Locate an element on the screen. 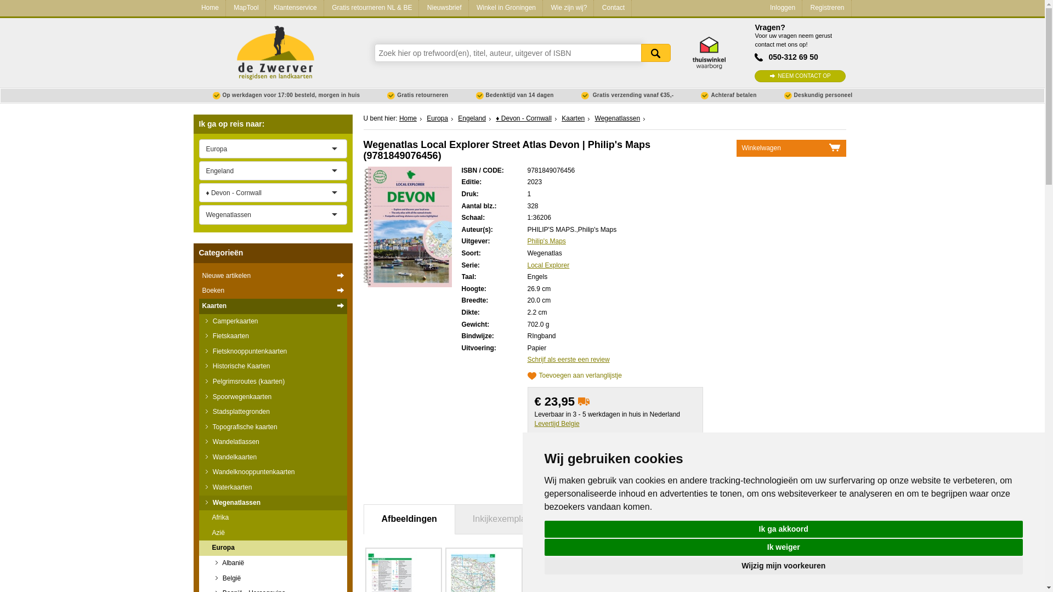  Wandelatlassen is located at coordinates (272, 442).